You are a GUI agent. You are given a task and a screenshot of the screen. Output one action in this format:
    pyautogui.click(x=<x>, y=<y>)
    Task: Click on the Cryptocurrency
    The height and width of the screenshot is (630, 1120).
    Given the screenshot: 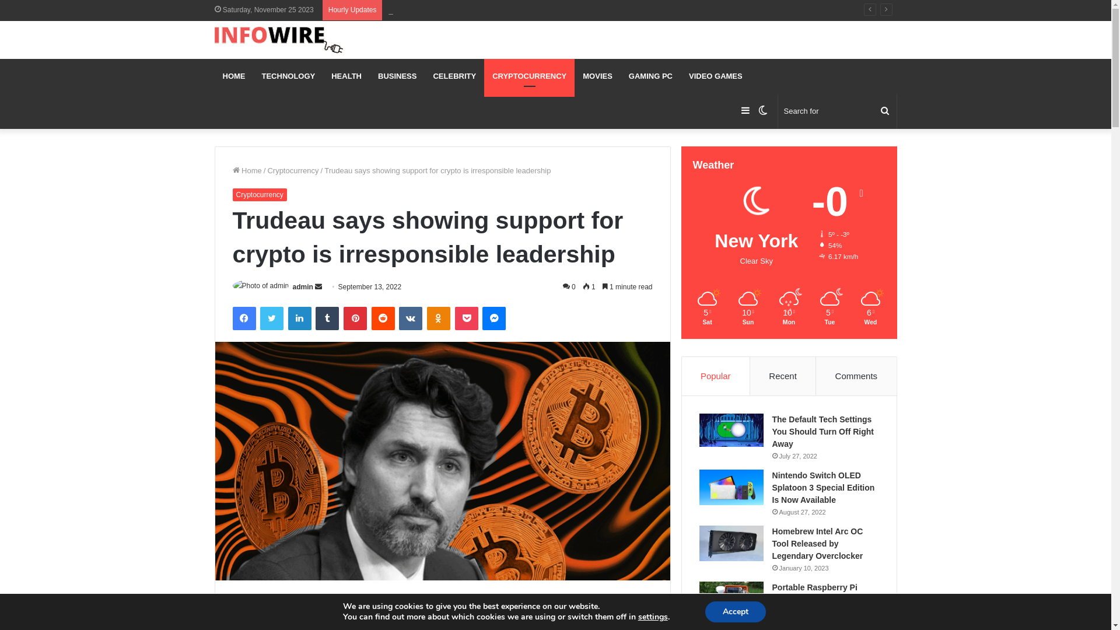 What is the action you would take?
    pyautogui.click(x=259, y=195)
    